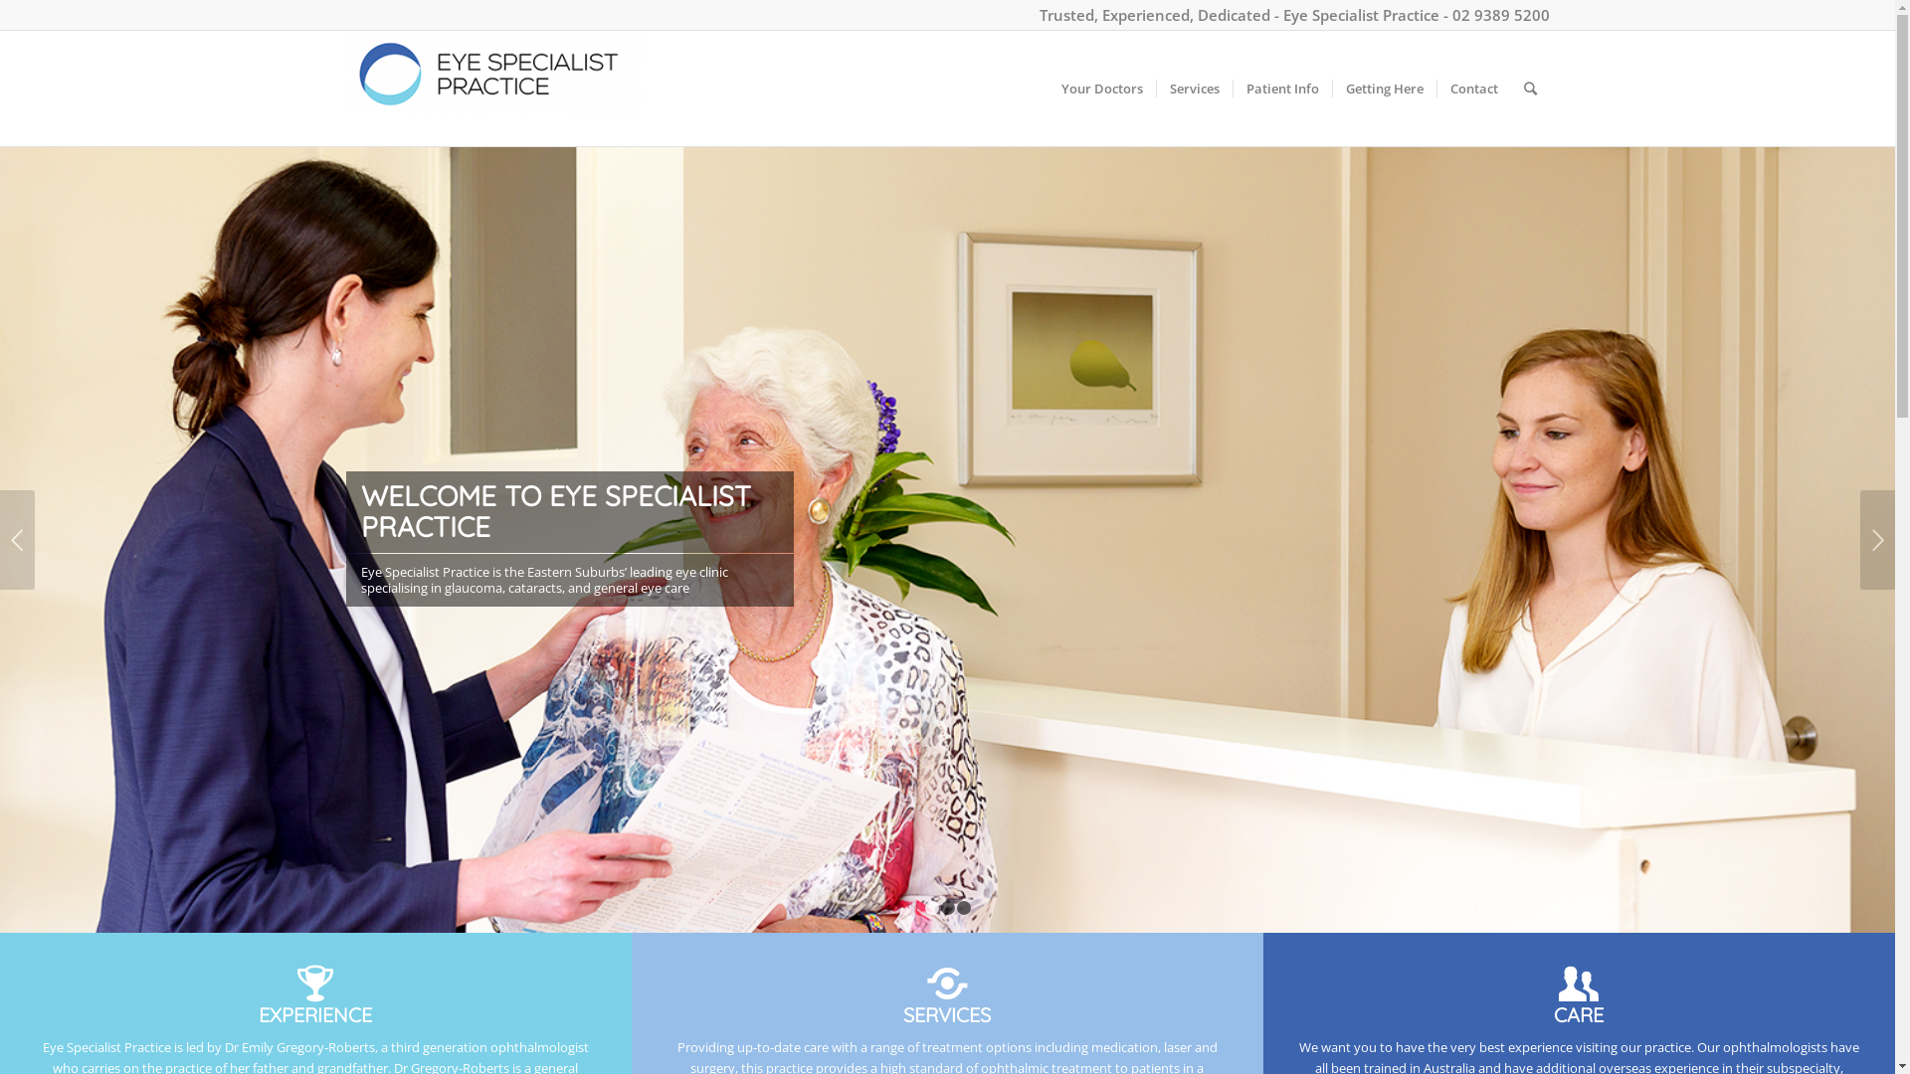  I want to click on Contact, so click(1474, 89).